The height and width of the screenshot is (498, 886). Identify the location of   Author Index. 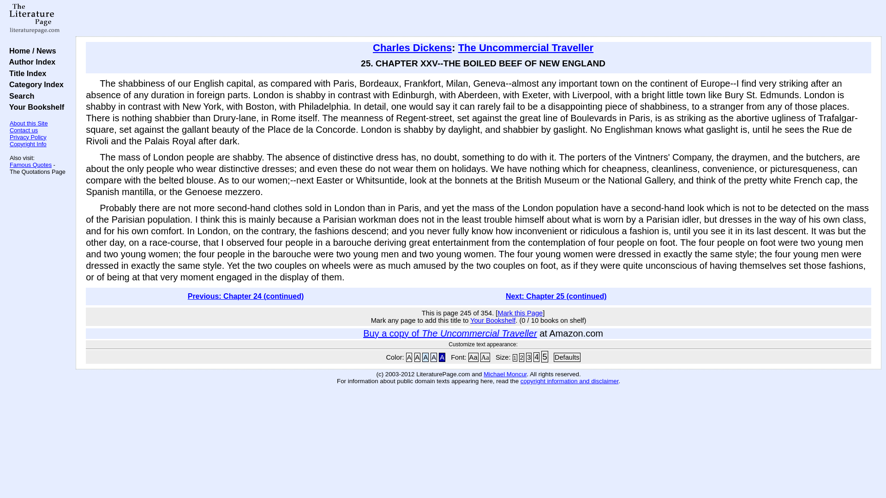
(30, 62).